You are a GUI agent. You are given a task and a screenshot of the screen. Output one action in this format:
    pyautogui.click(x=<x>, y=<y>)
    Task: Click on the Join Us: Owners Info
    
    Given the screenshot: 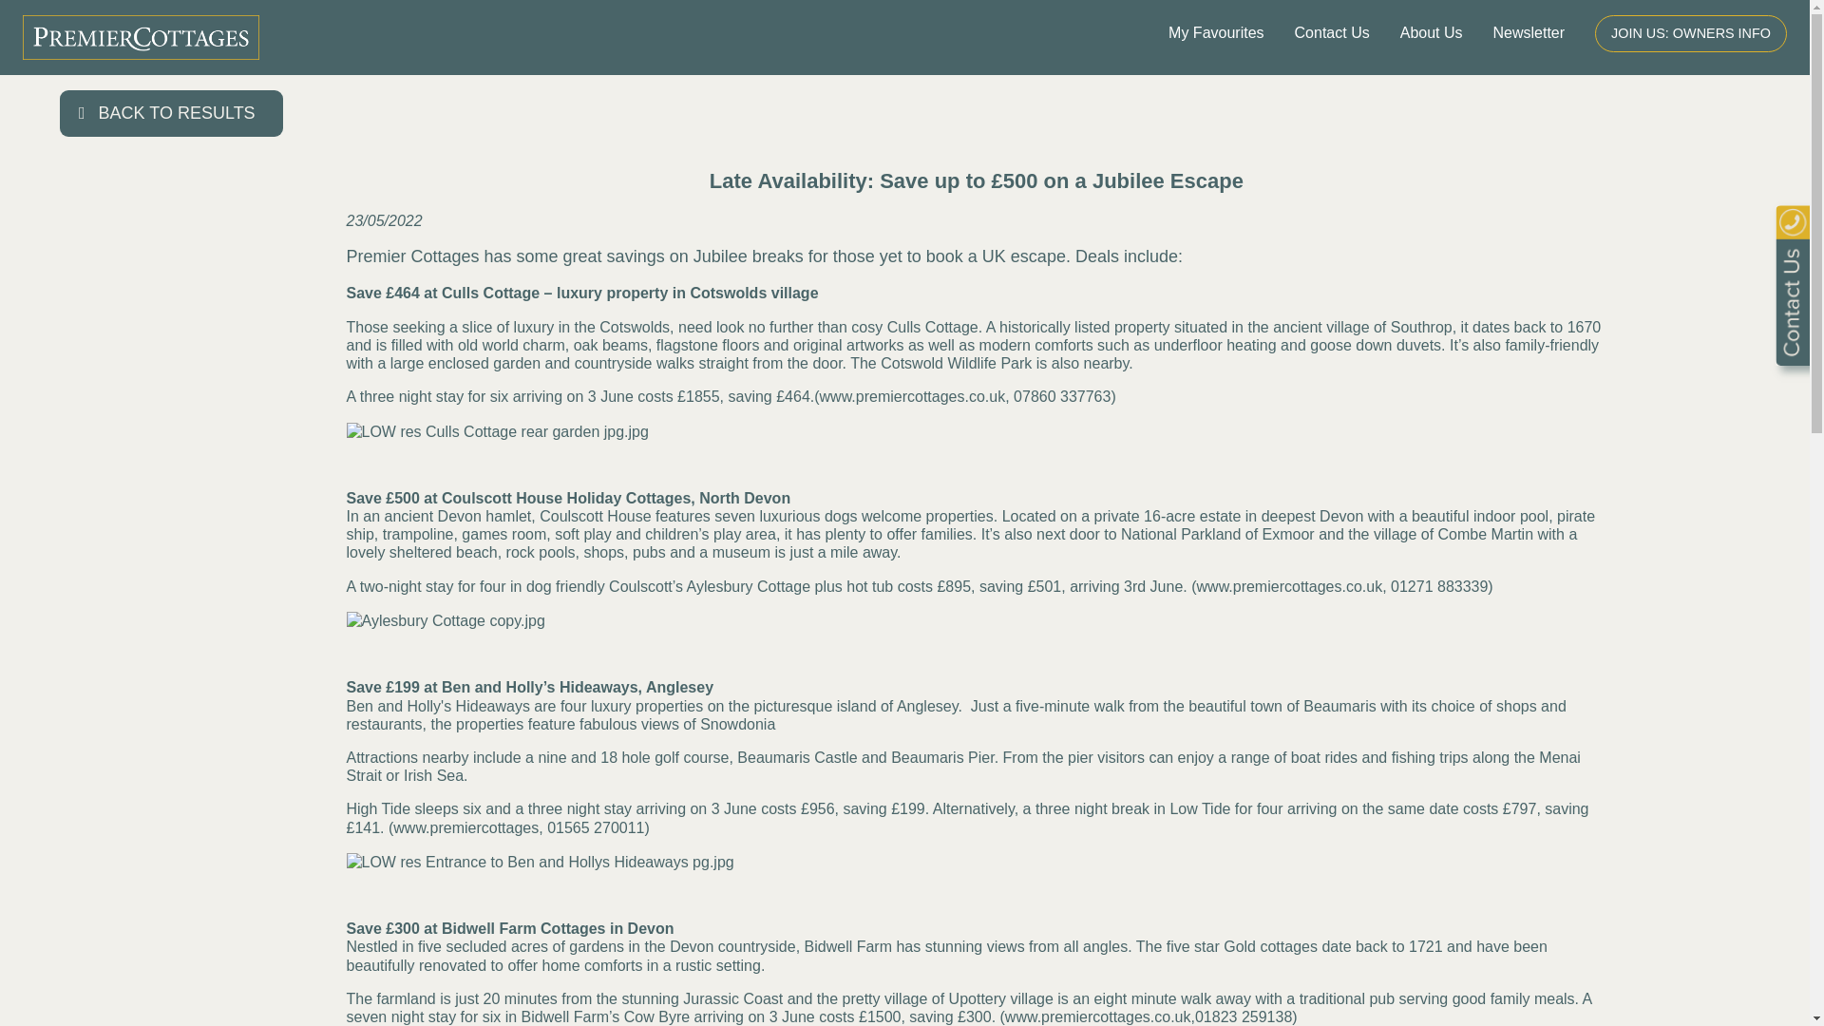 What is the action you would take?
    pyautogui.click(x=1691, y=34)
    